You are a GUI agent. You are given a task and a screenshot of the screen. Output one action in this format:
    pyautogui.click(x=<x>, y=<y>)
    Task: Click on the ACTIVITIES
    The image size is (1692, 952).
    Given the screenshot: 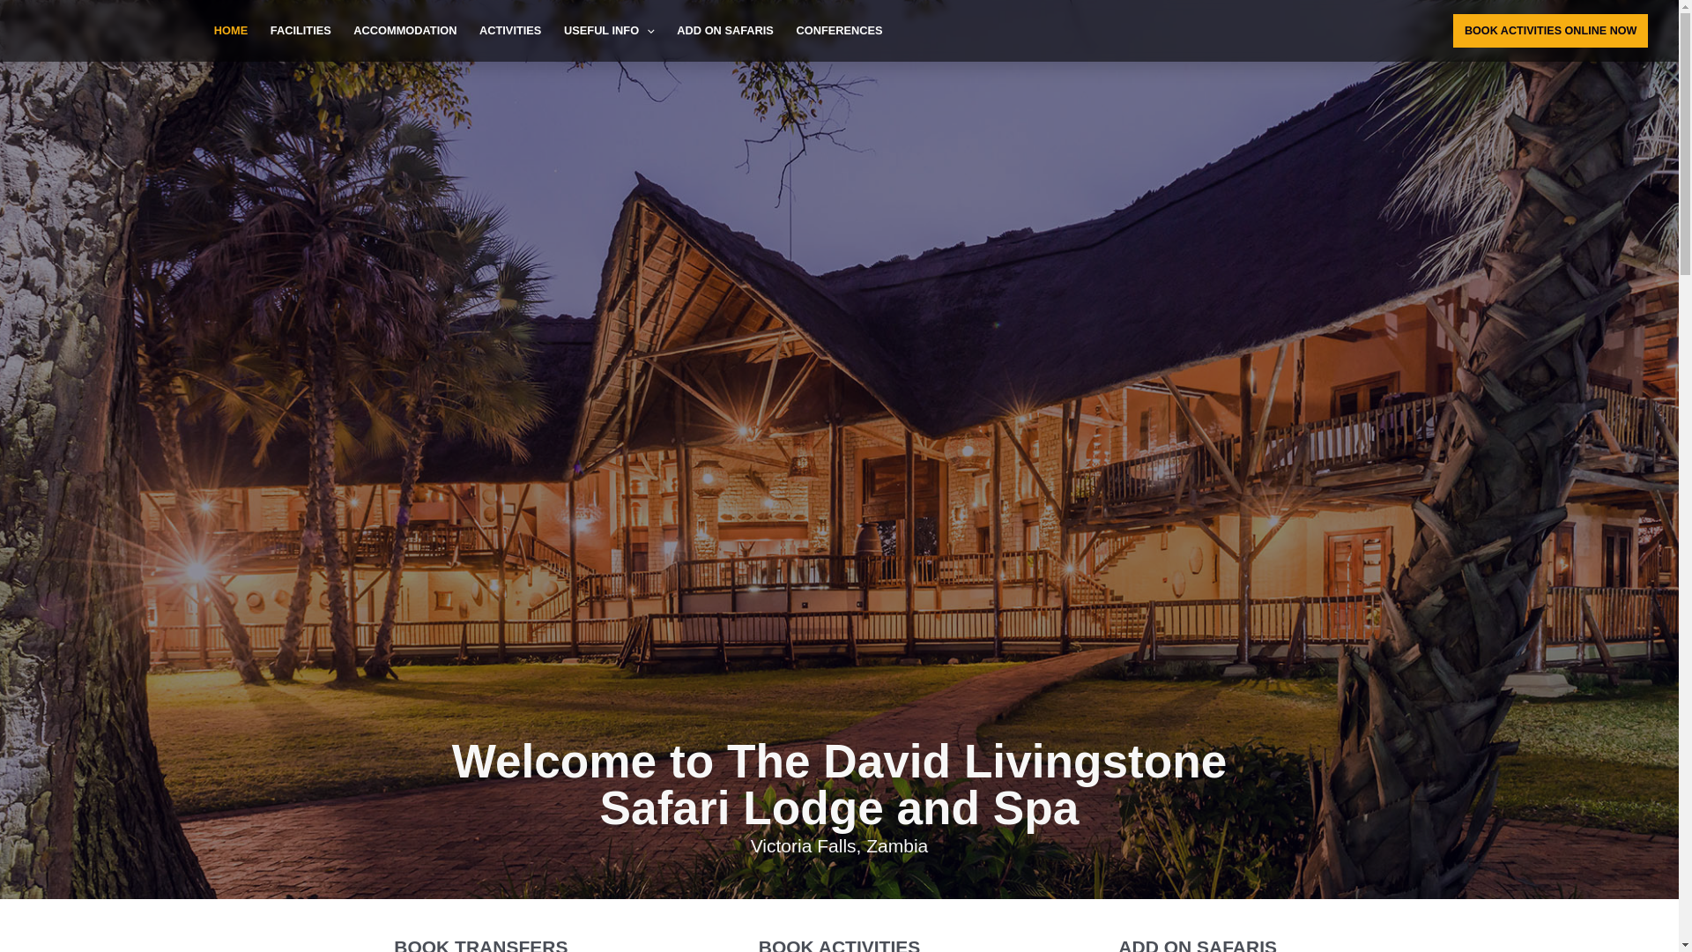 What is the action you would take?
    pyautogui.click(x=510, y=31)
    